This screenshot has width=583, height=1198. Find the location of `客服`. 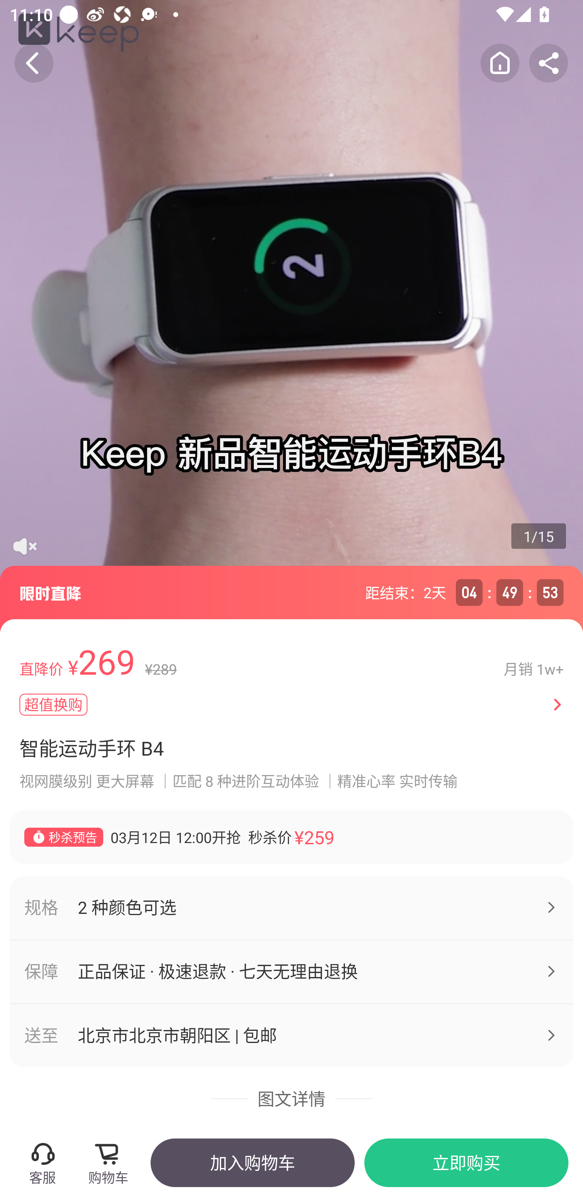

客服 is located at coordinates (42, 1162).